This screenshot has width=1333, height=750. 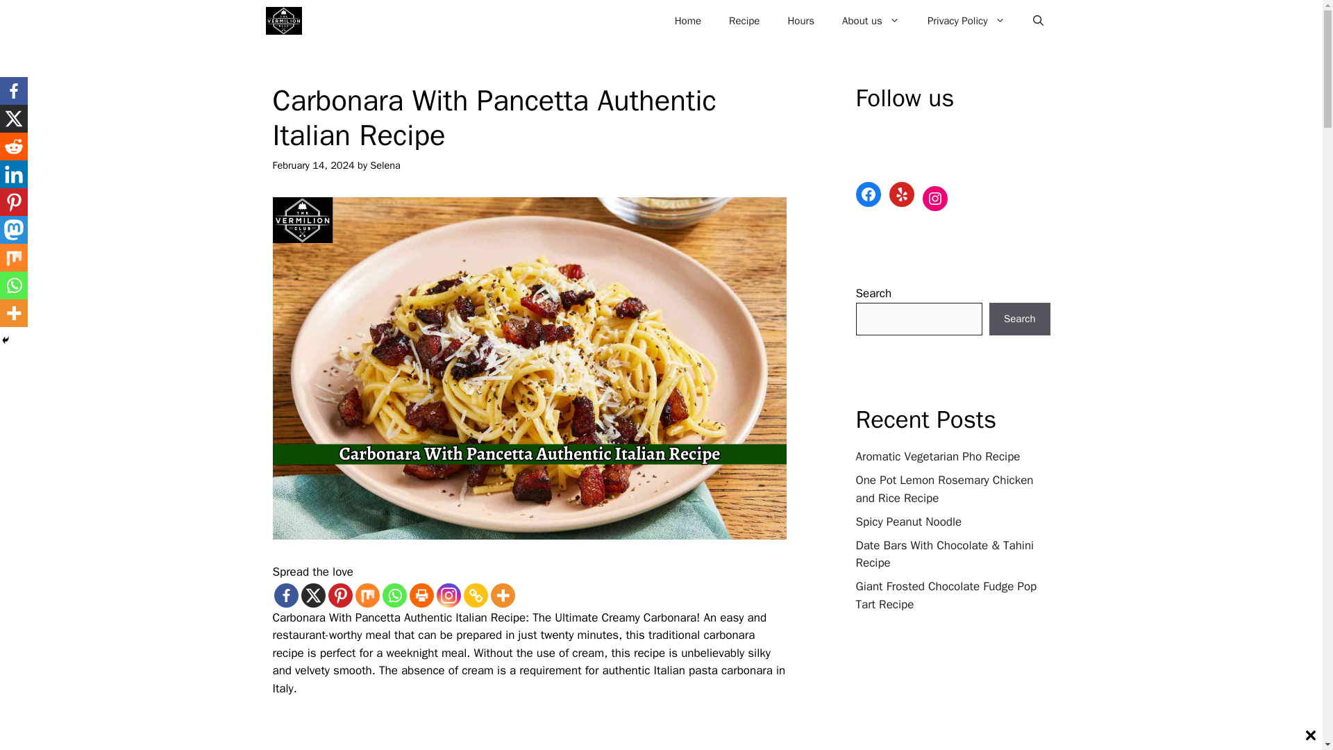 What do you see at coordinates (503, 595) in the screenshot?
I see `More` at bounding box center [503, 595].